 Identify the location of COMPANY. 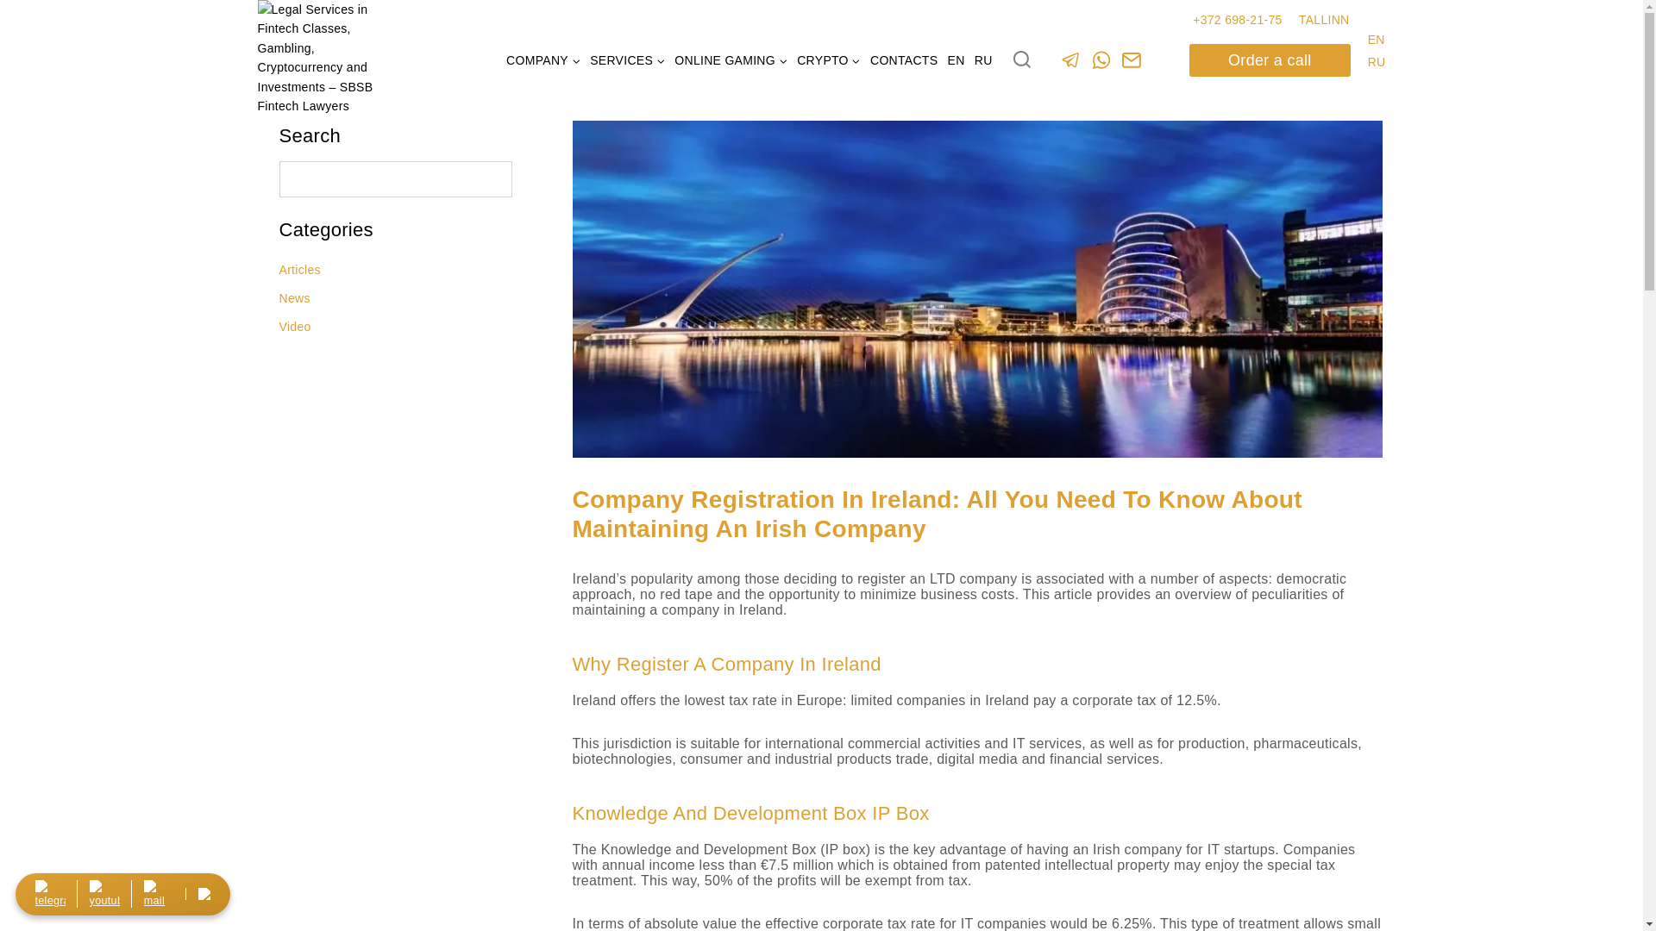
(543, 60).